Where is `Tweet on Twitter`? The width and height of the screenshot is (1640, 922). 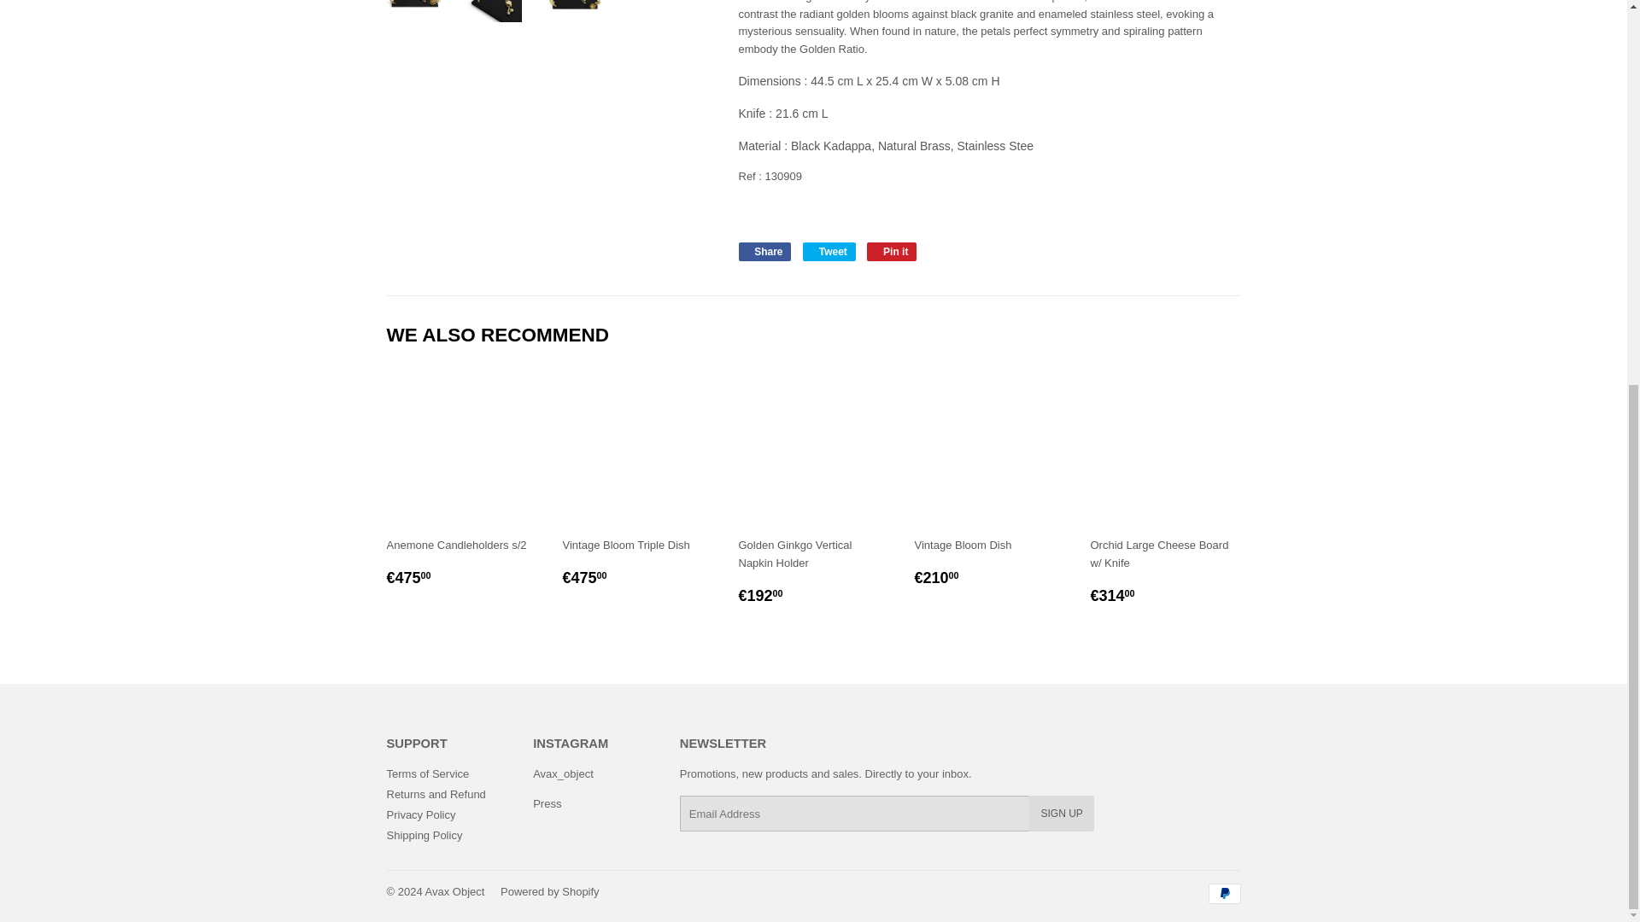
Tweet on Twitter is located at coordinates (829, 251).